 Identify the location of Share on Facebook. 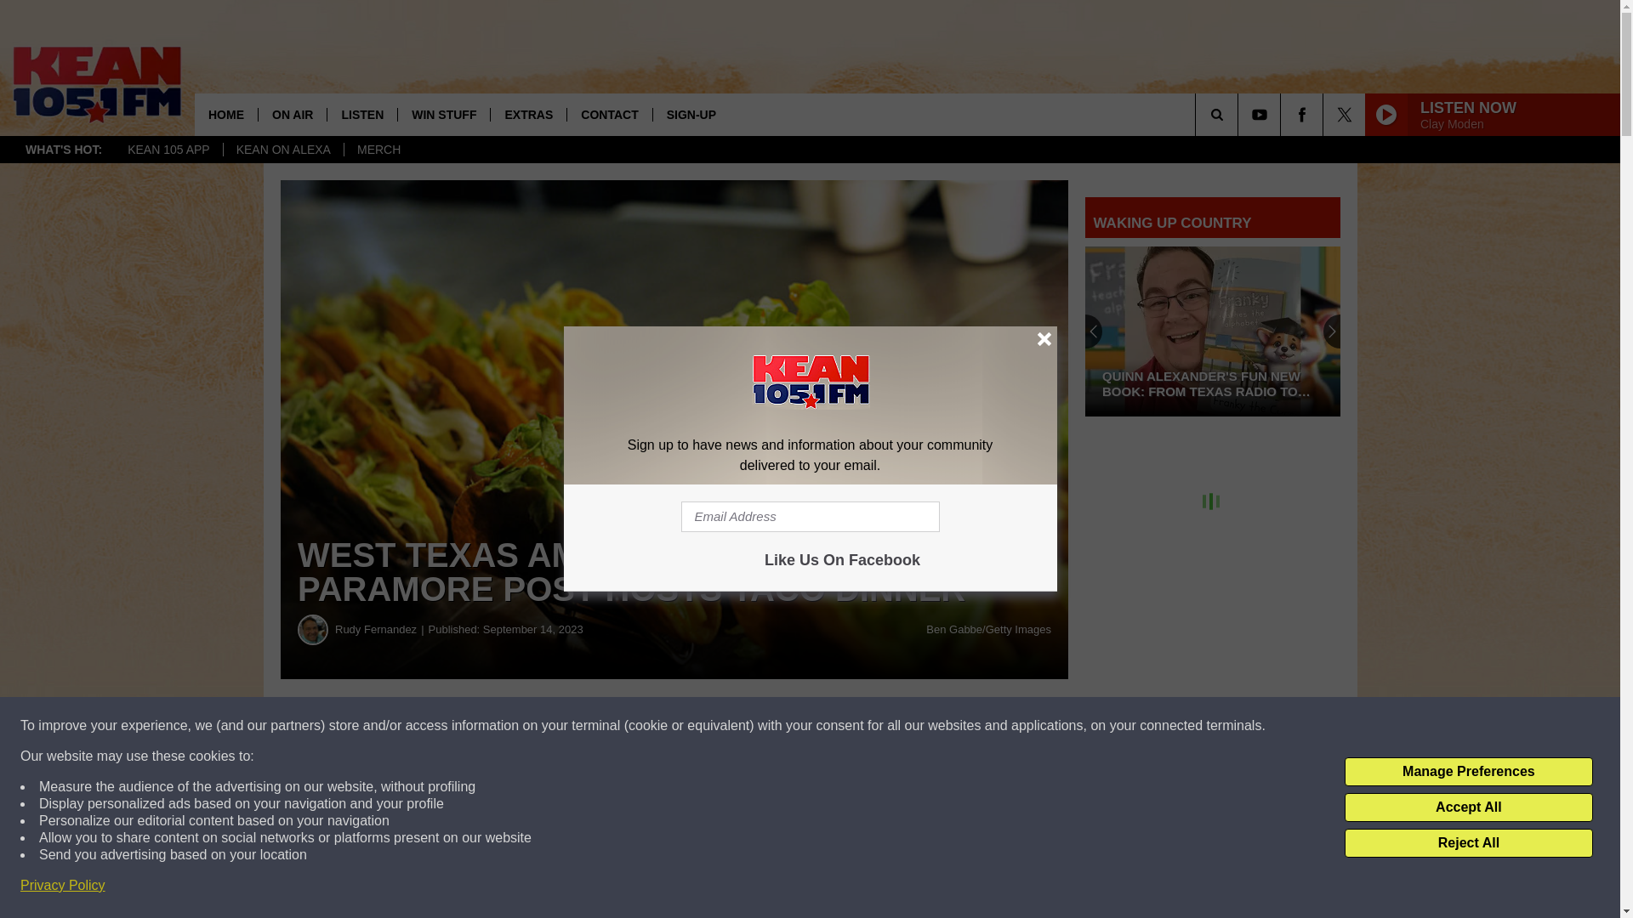
(517, 726).